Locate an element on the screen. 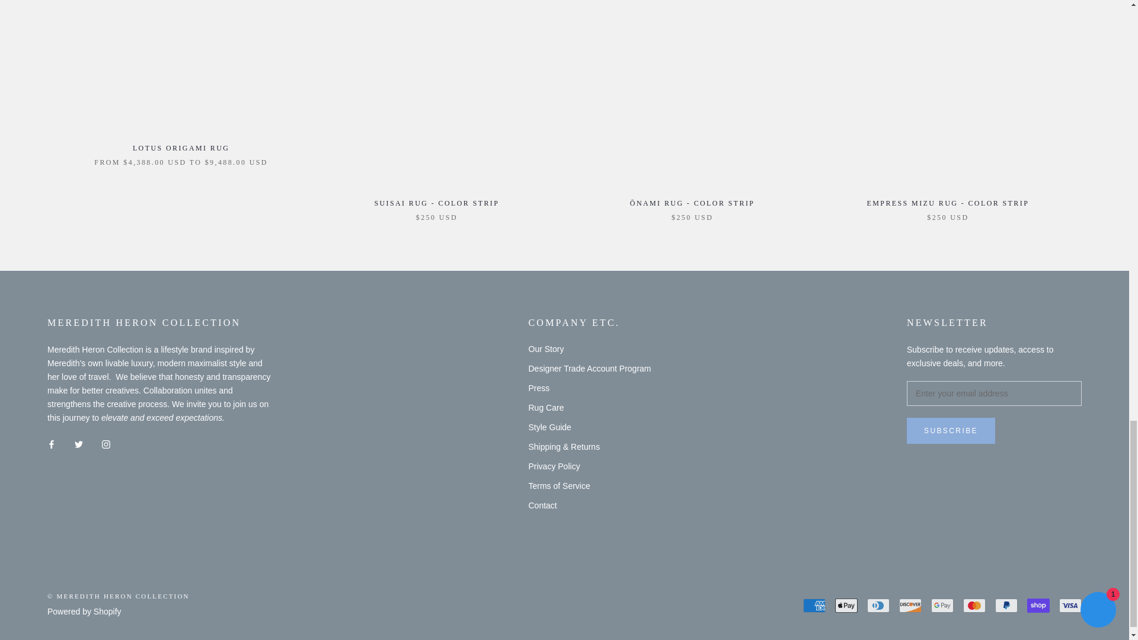  Apple Pay is located at coordinates (846, 605).